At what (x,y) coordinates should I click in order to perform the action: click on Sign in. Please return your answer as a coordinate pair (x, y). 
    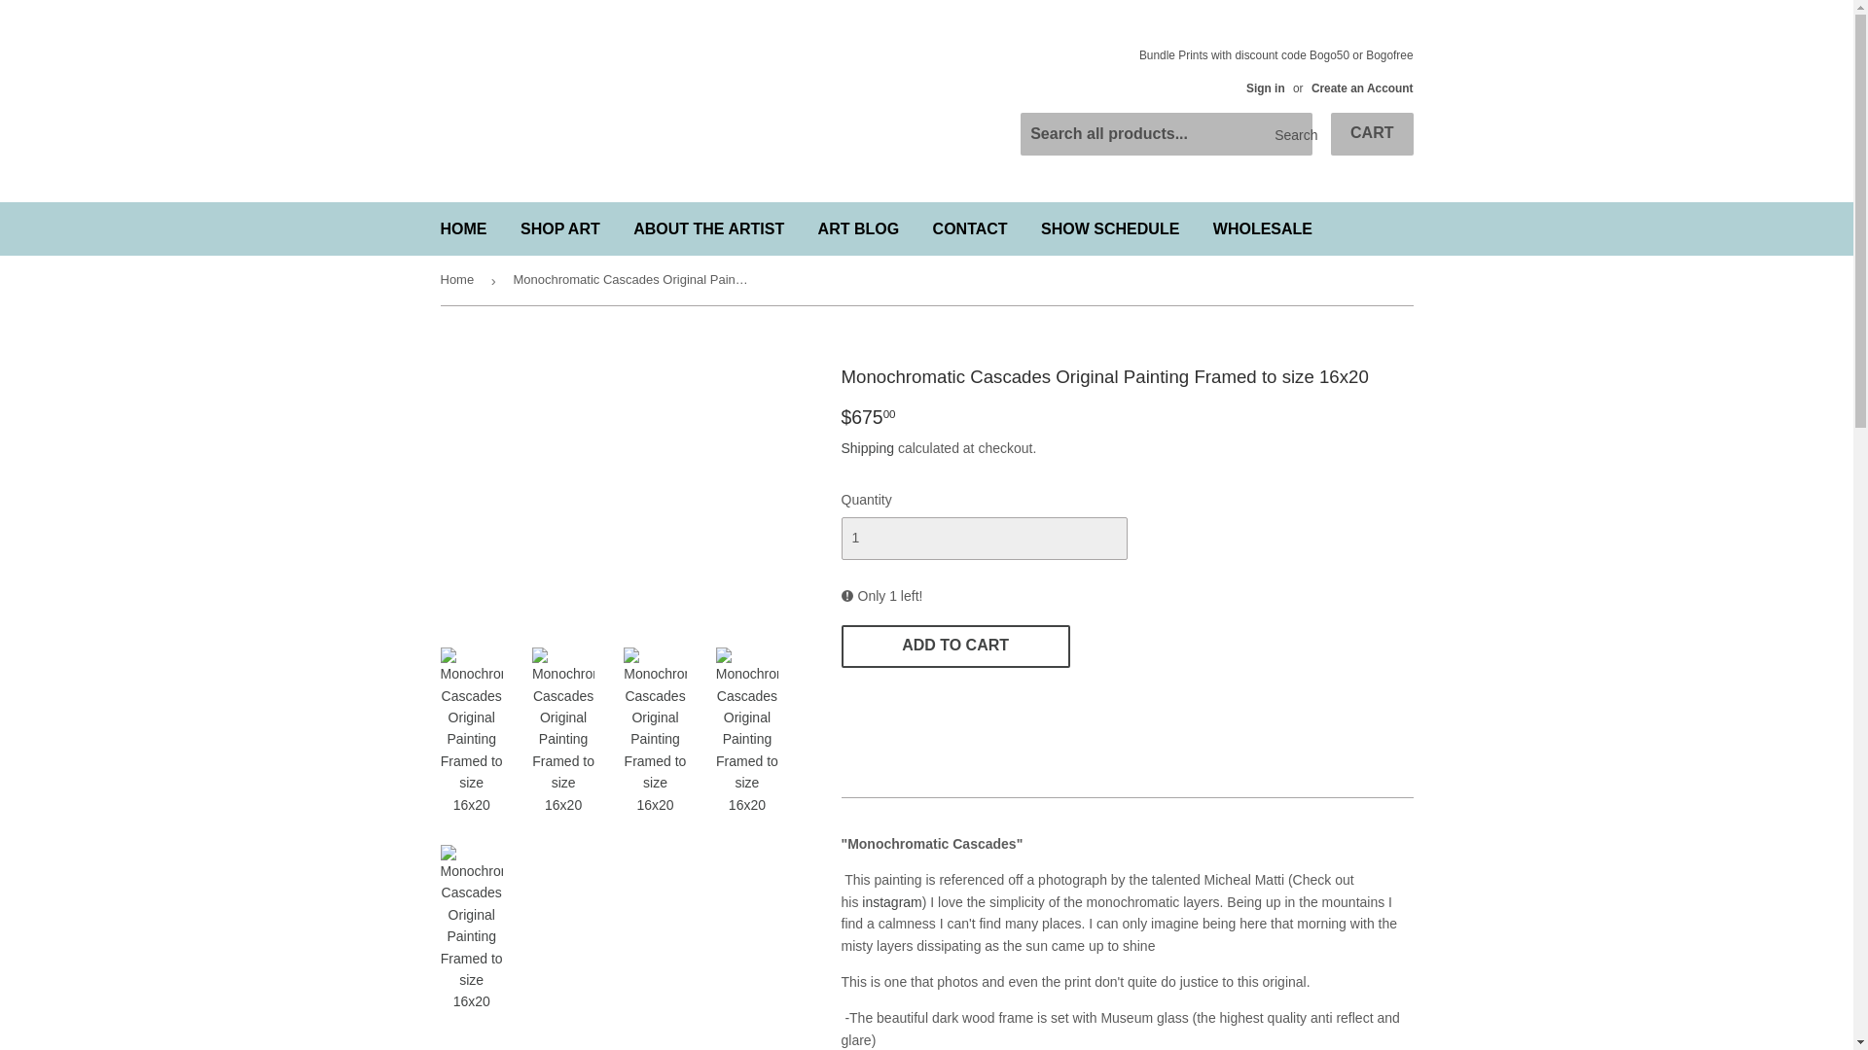
    Looking at the image, I should click on (1265, 88).